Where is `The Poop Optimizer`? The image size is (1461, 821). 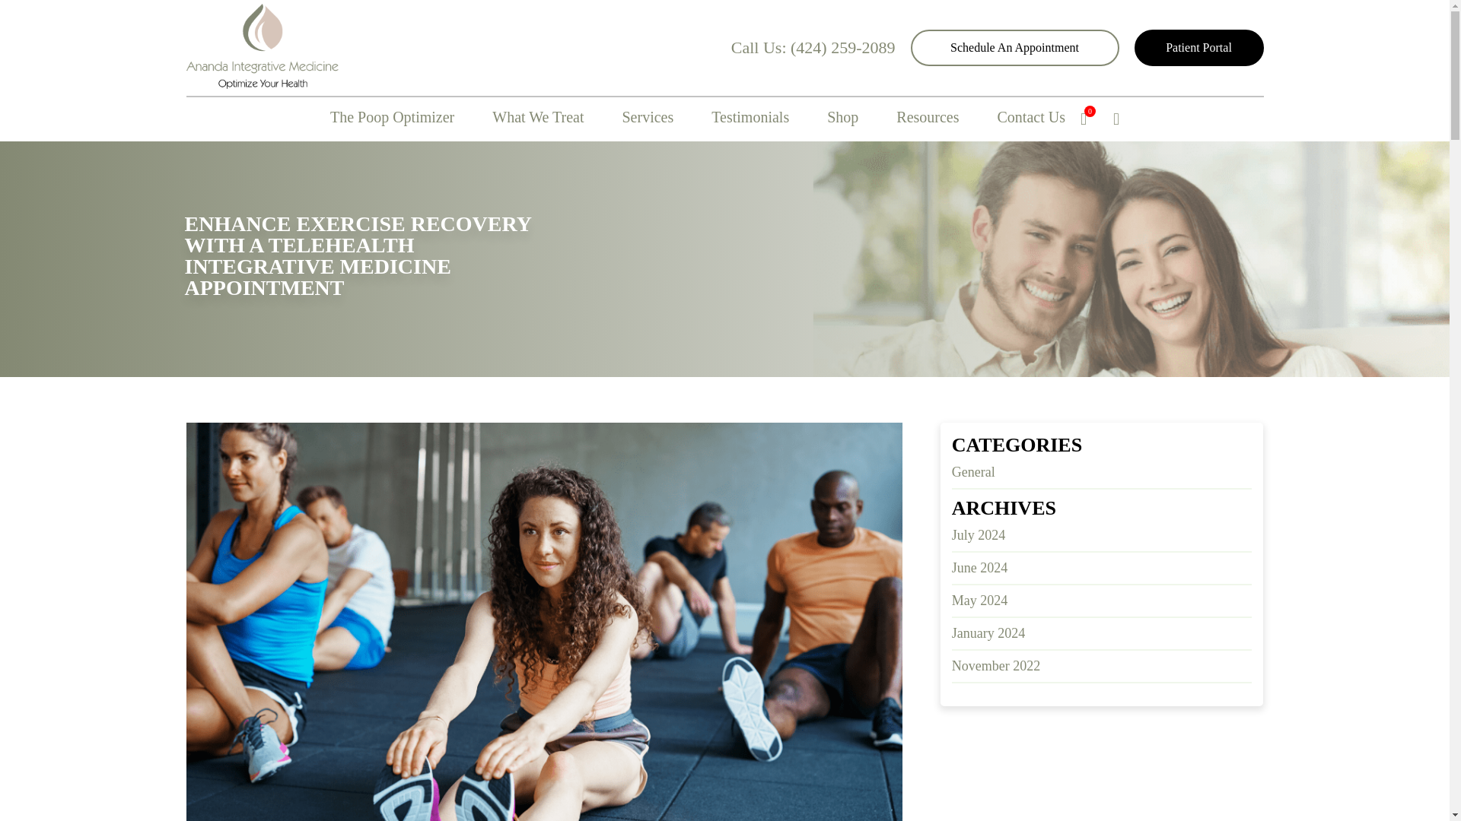
The Poop Optimizer is located at coordinates (392, 119).